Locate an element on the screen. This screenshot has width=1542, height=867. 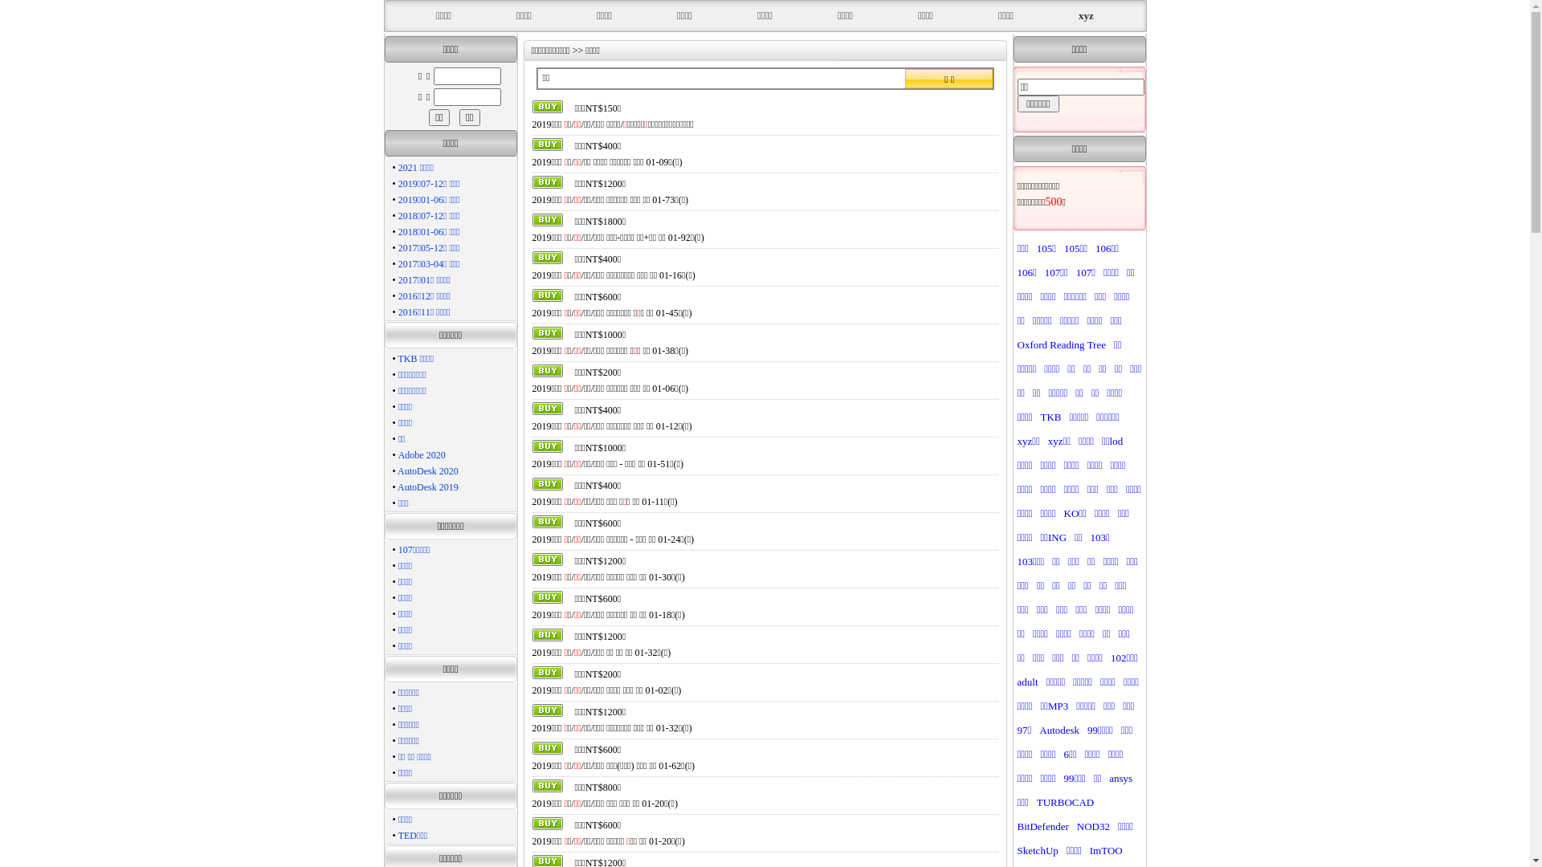
BitDefender is located at coordinates (1042, 827).